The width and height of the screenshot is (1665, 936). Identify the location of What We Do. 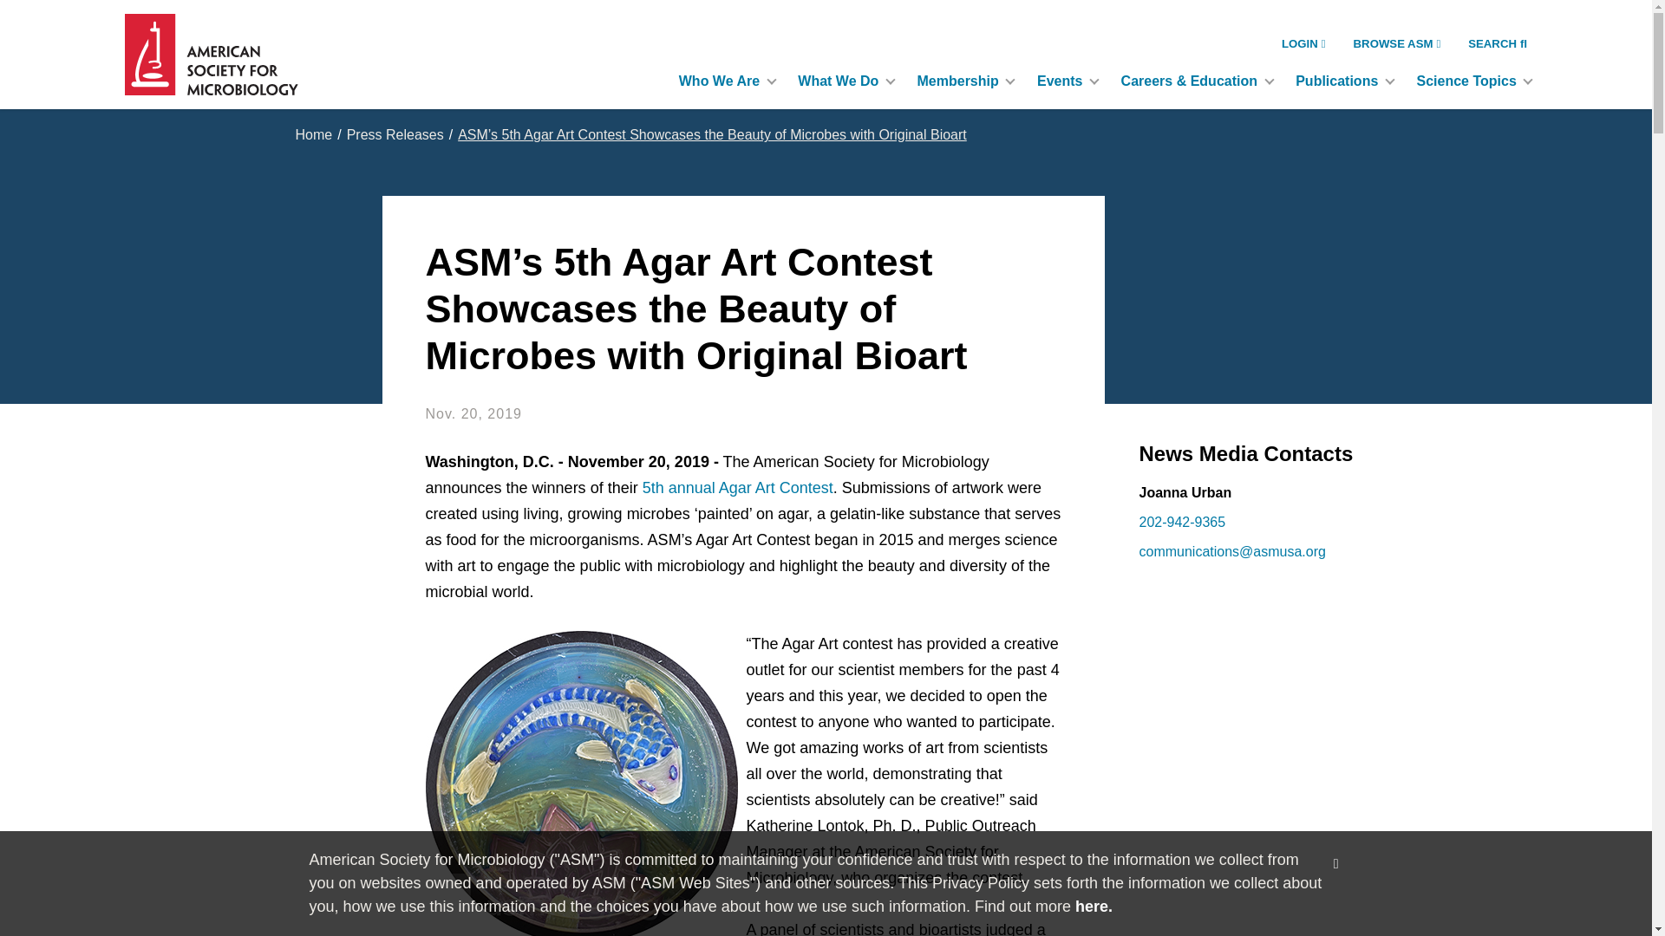
(843, 81).